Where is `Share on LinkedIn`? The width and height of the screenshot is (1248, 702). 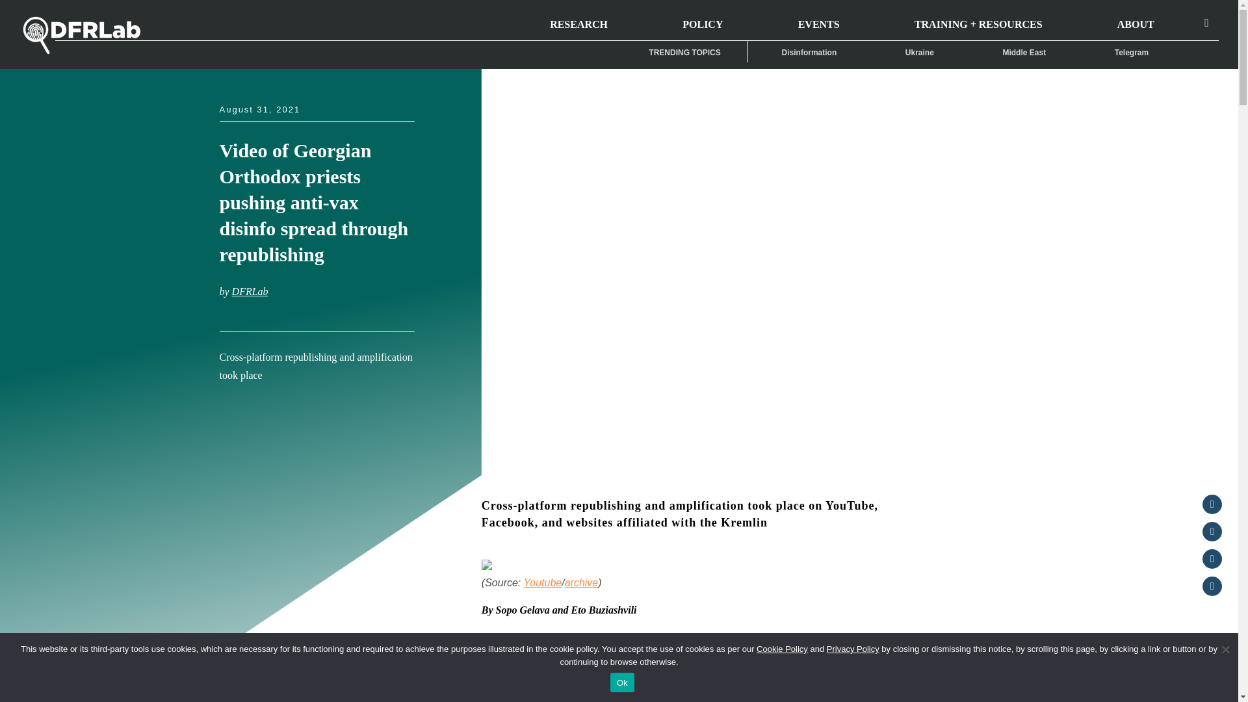
Share on LinkedIn is located at coordinates (1212, 586).